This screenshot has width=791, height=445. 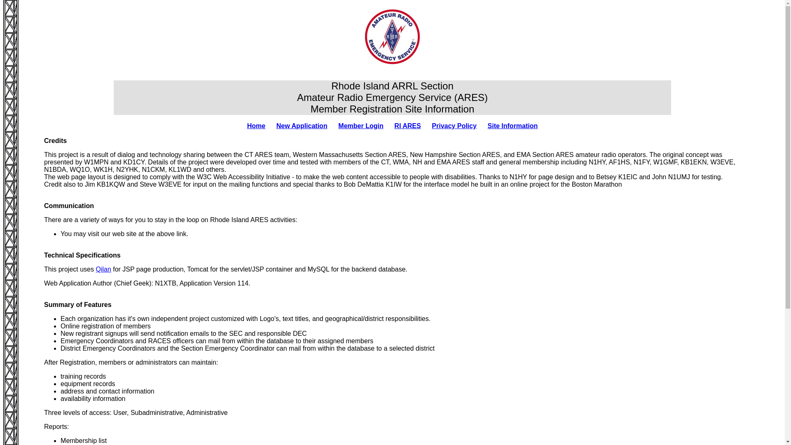 What do you see at coordinates (513, 126) in the screenshot?
I see `Site Information` at bounding box center [513, 126].